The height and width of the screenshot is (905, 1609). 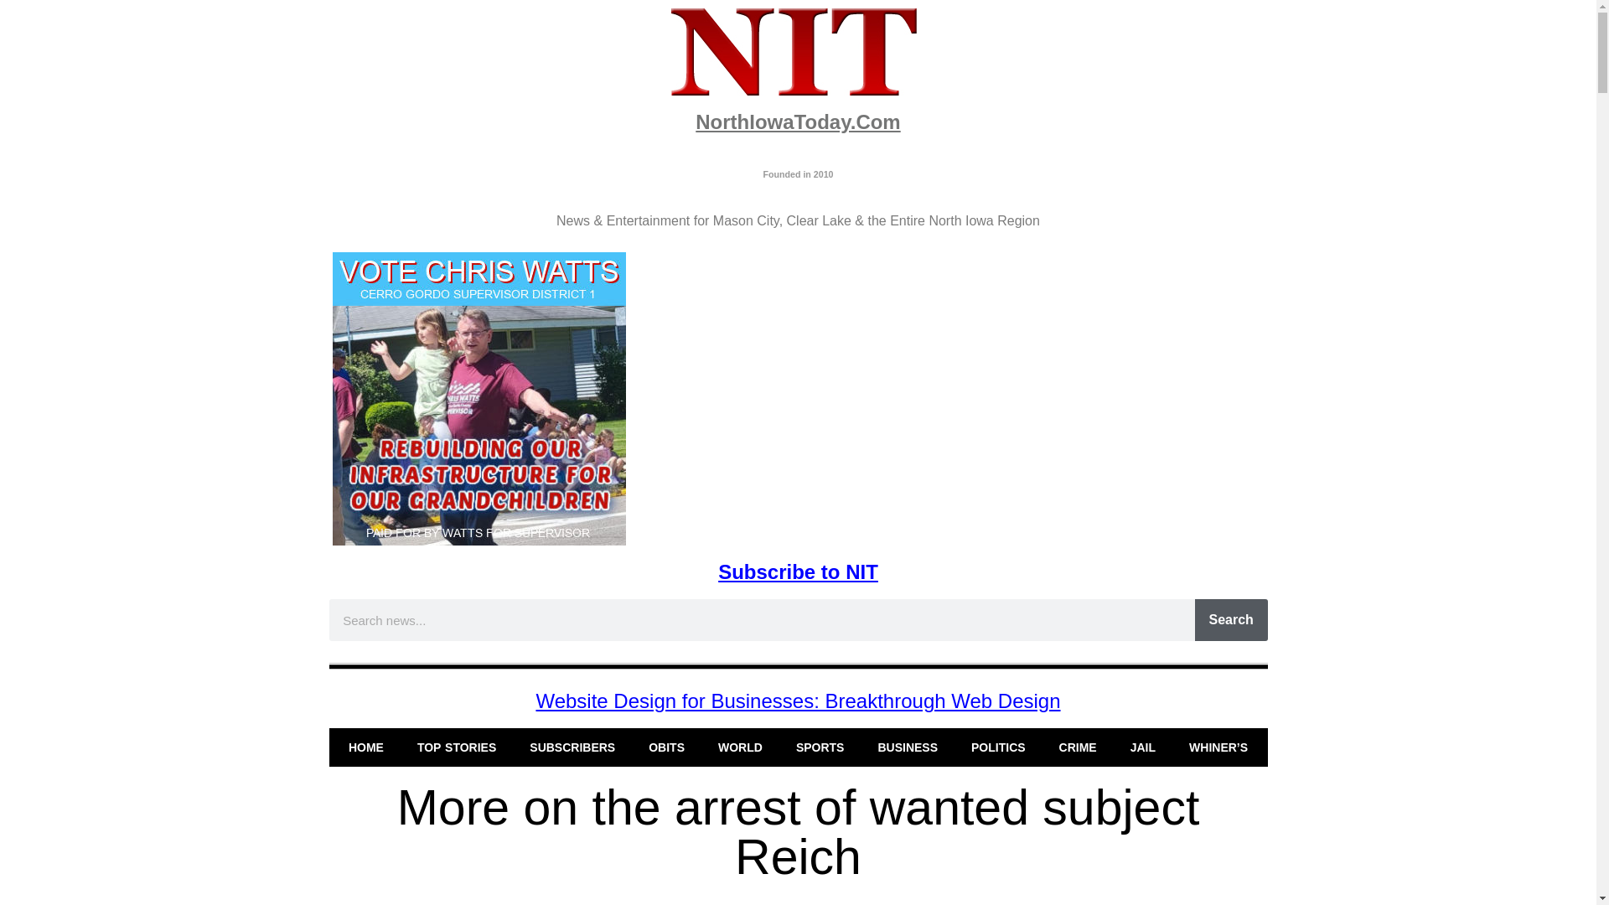 What do you see at coordinates (797, 121) in the screenshot?
I see `NorthIowaToday.Com` at bounding box center [797, 121].